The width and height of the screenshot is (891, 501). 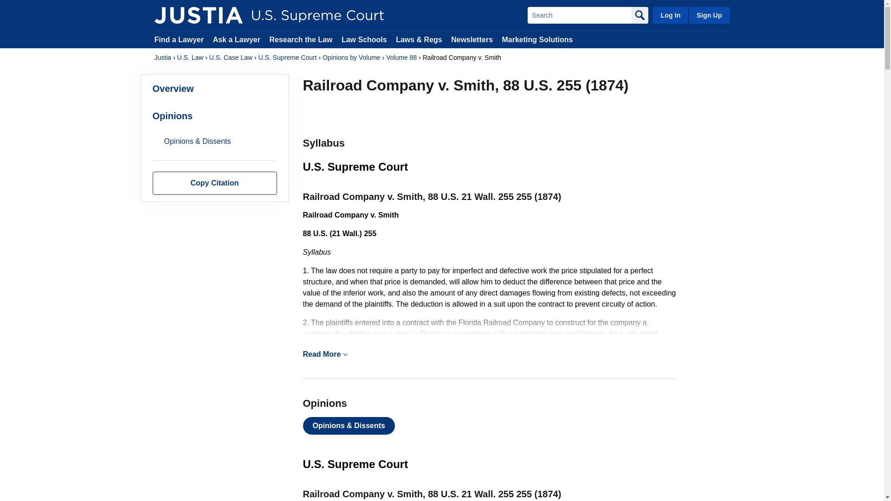 I want to click on Log In, so click(x=670, y=15).